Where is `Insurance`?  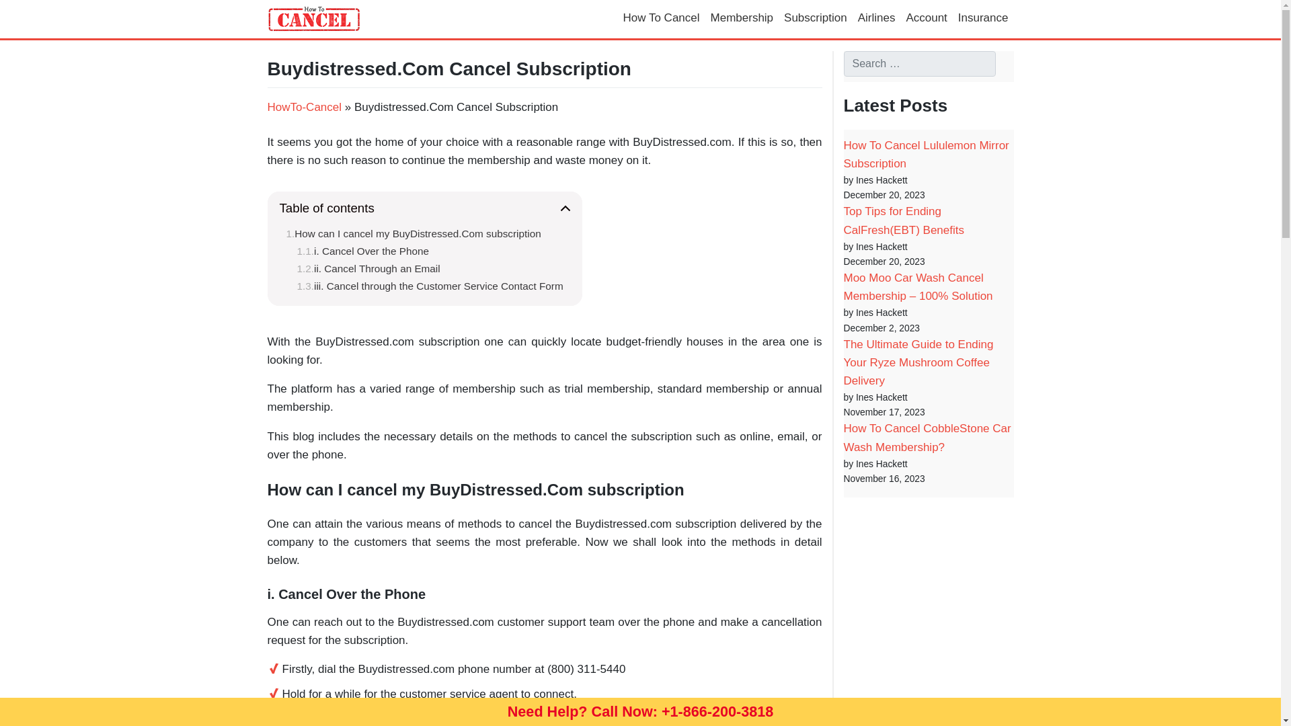 Insurance is located at coordinates (983, 19).